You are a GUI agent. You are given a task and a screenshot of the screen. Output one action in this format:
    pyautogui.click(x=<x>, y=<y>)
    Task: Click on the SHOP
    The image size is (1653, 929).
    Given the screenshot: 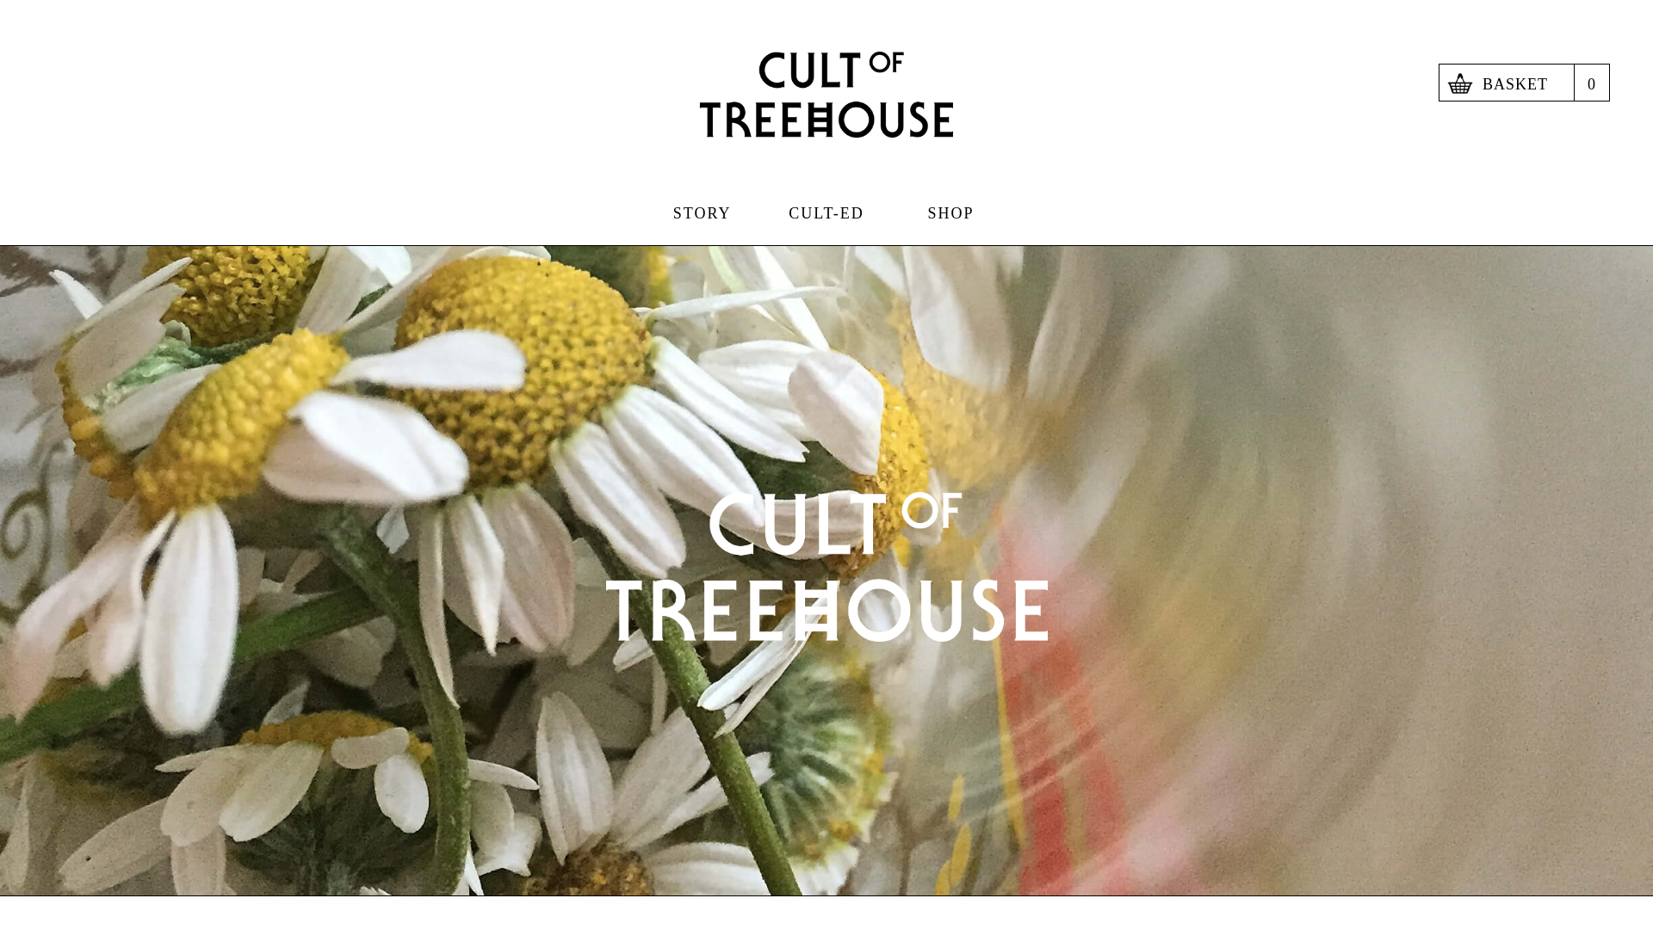 What is the action you would take?
    pyautogui.click(x=950, y=212)
    